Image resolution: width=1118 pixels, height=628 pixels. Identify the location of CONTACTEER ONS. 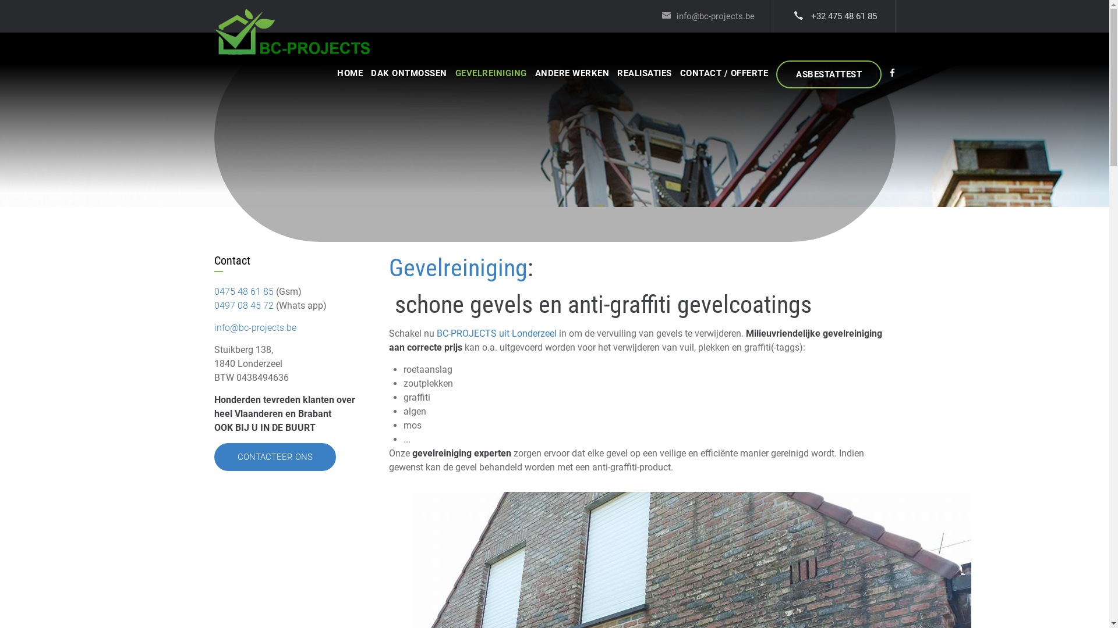
(275, 457).